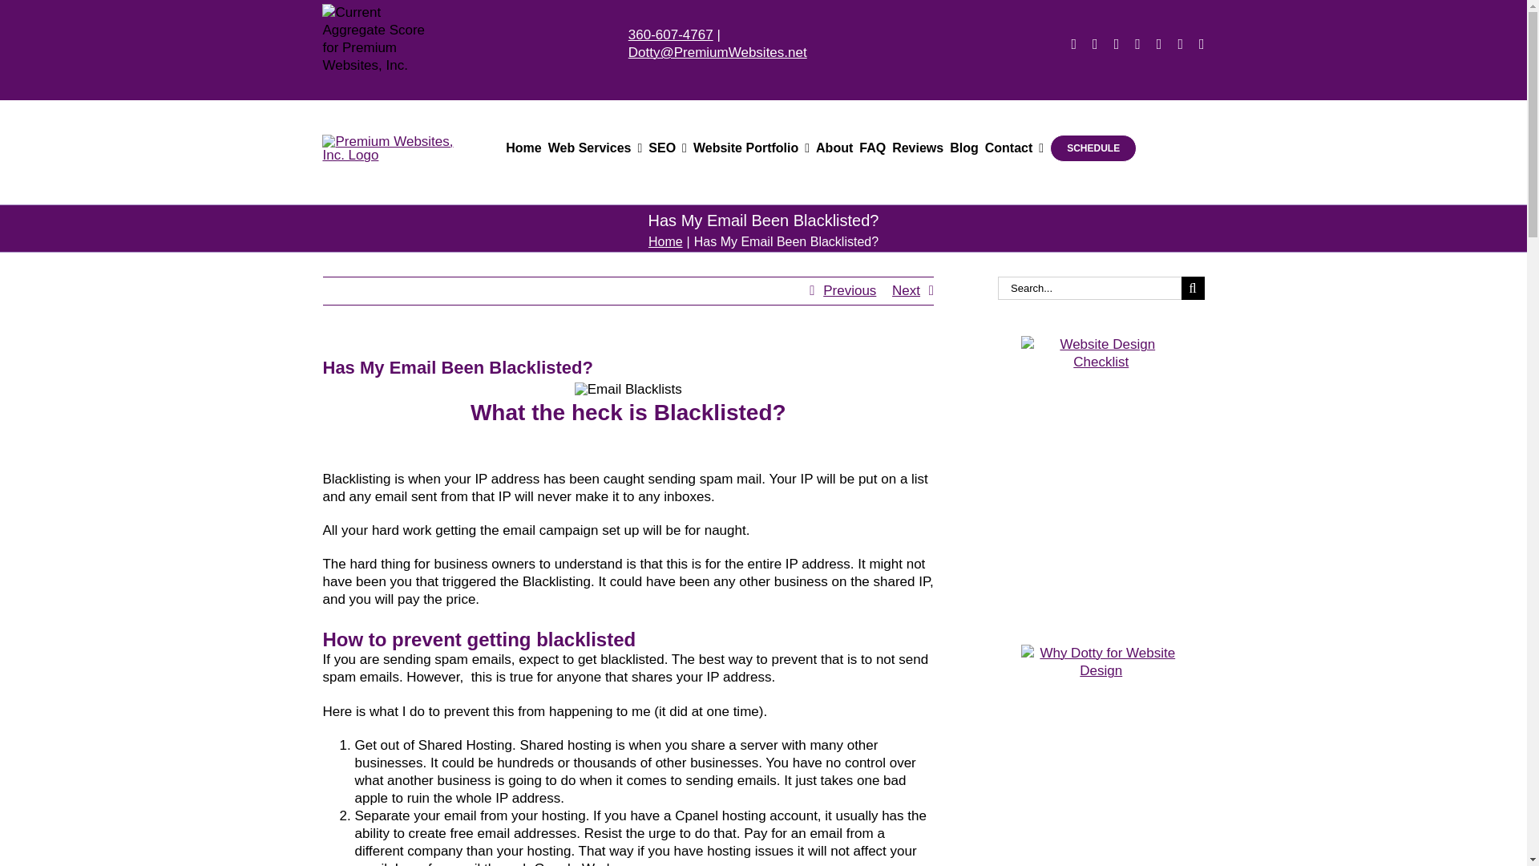 This screenshot has height=866, width=1539. I want to click on Website Portfolio, so click(751, 148).